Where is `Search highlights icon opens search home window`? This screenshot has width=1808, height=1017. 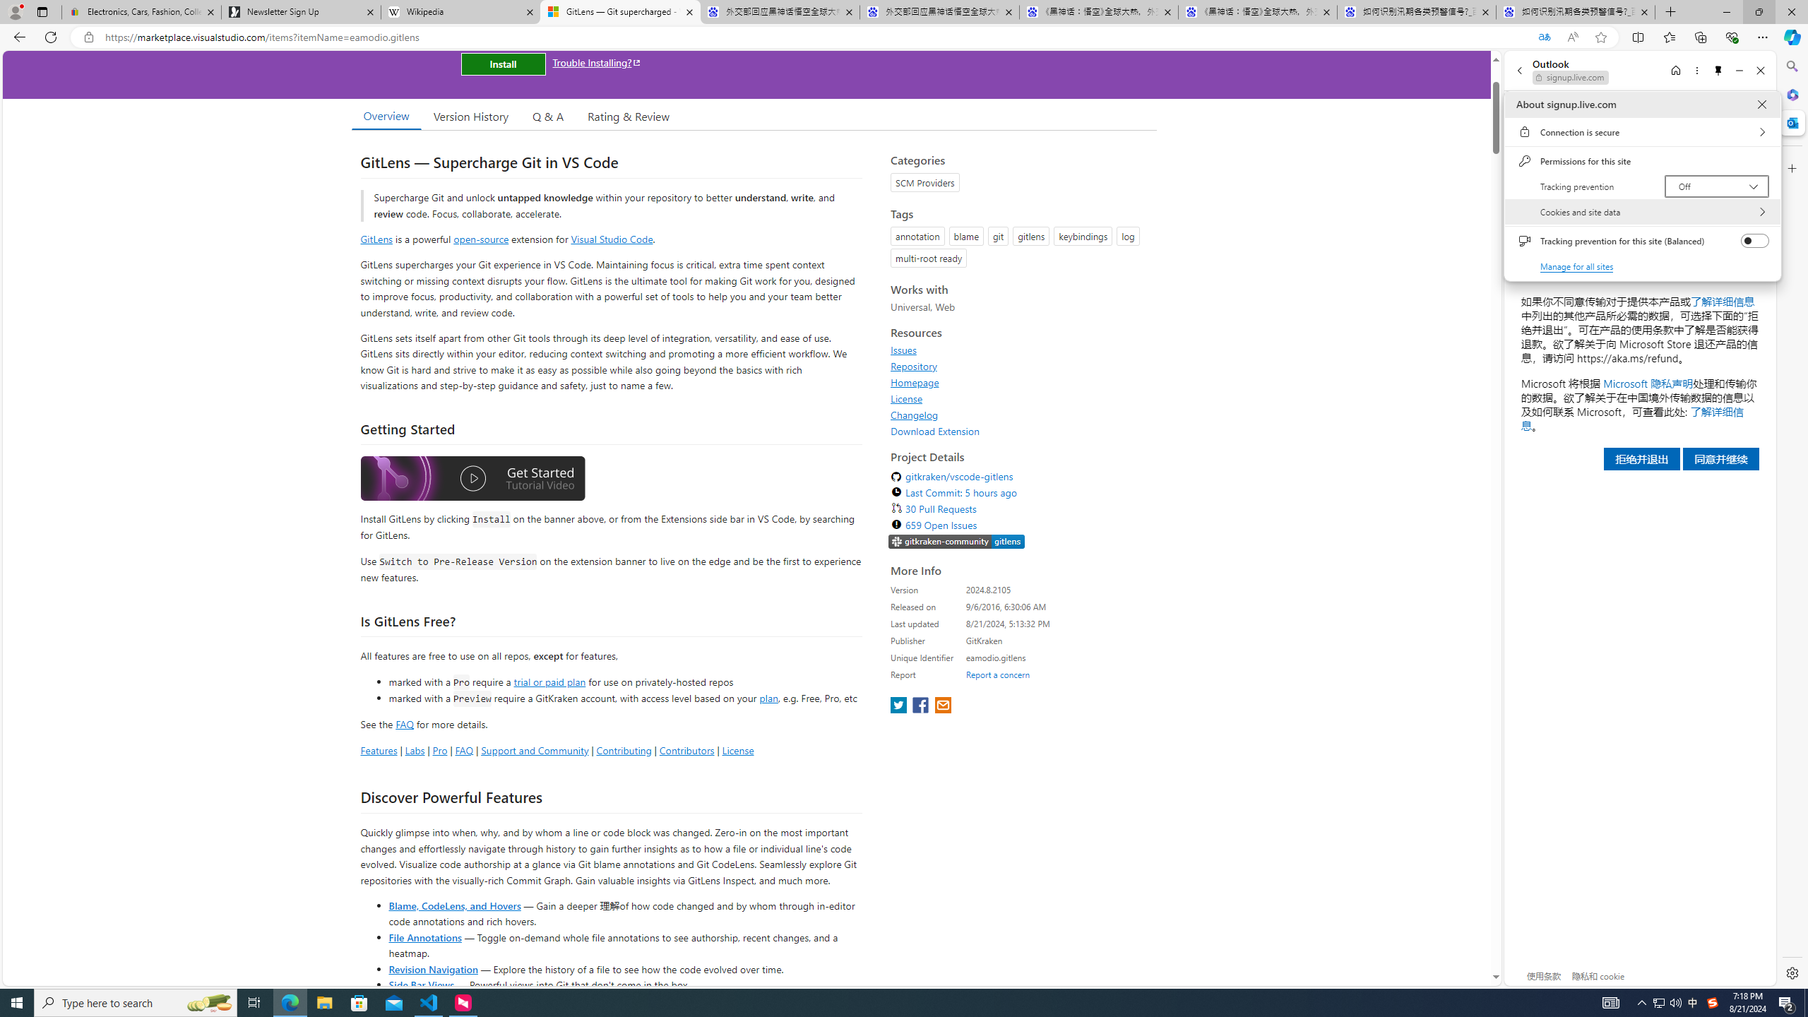
Search highlights icon opens search home window is located at coordinates (209, 1003).